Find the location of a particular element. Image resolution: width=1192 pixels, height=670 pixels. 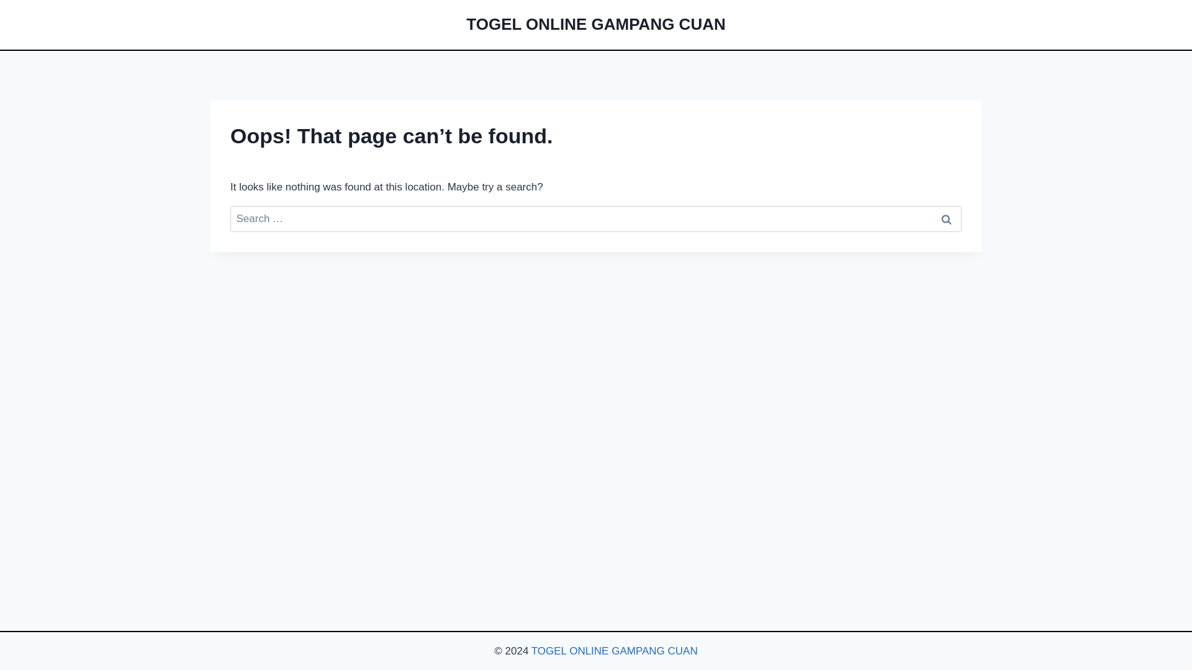

Search is located at coordinates (946, 218).